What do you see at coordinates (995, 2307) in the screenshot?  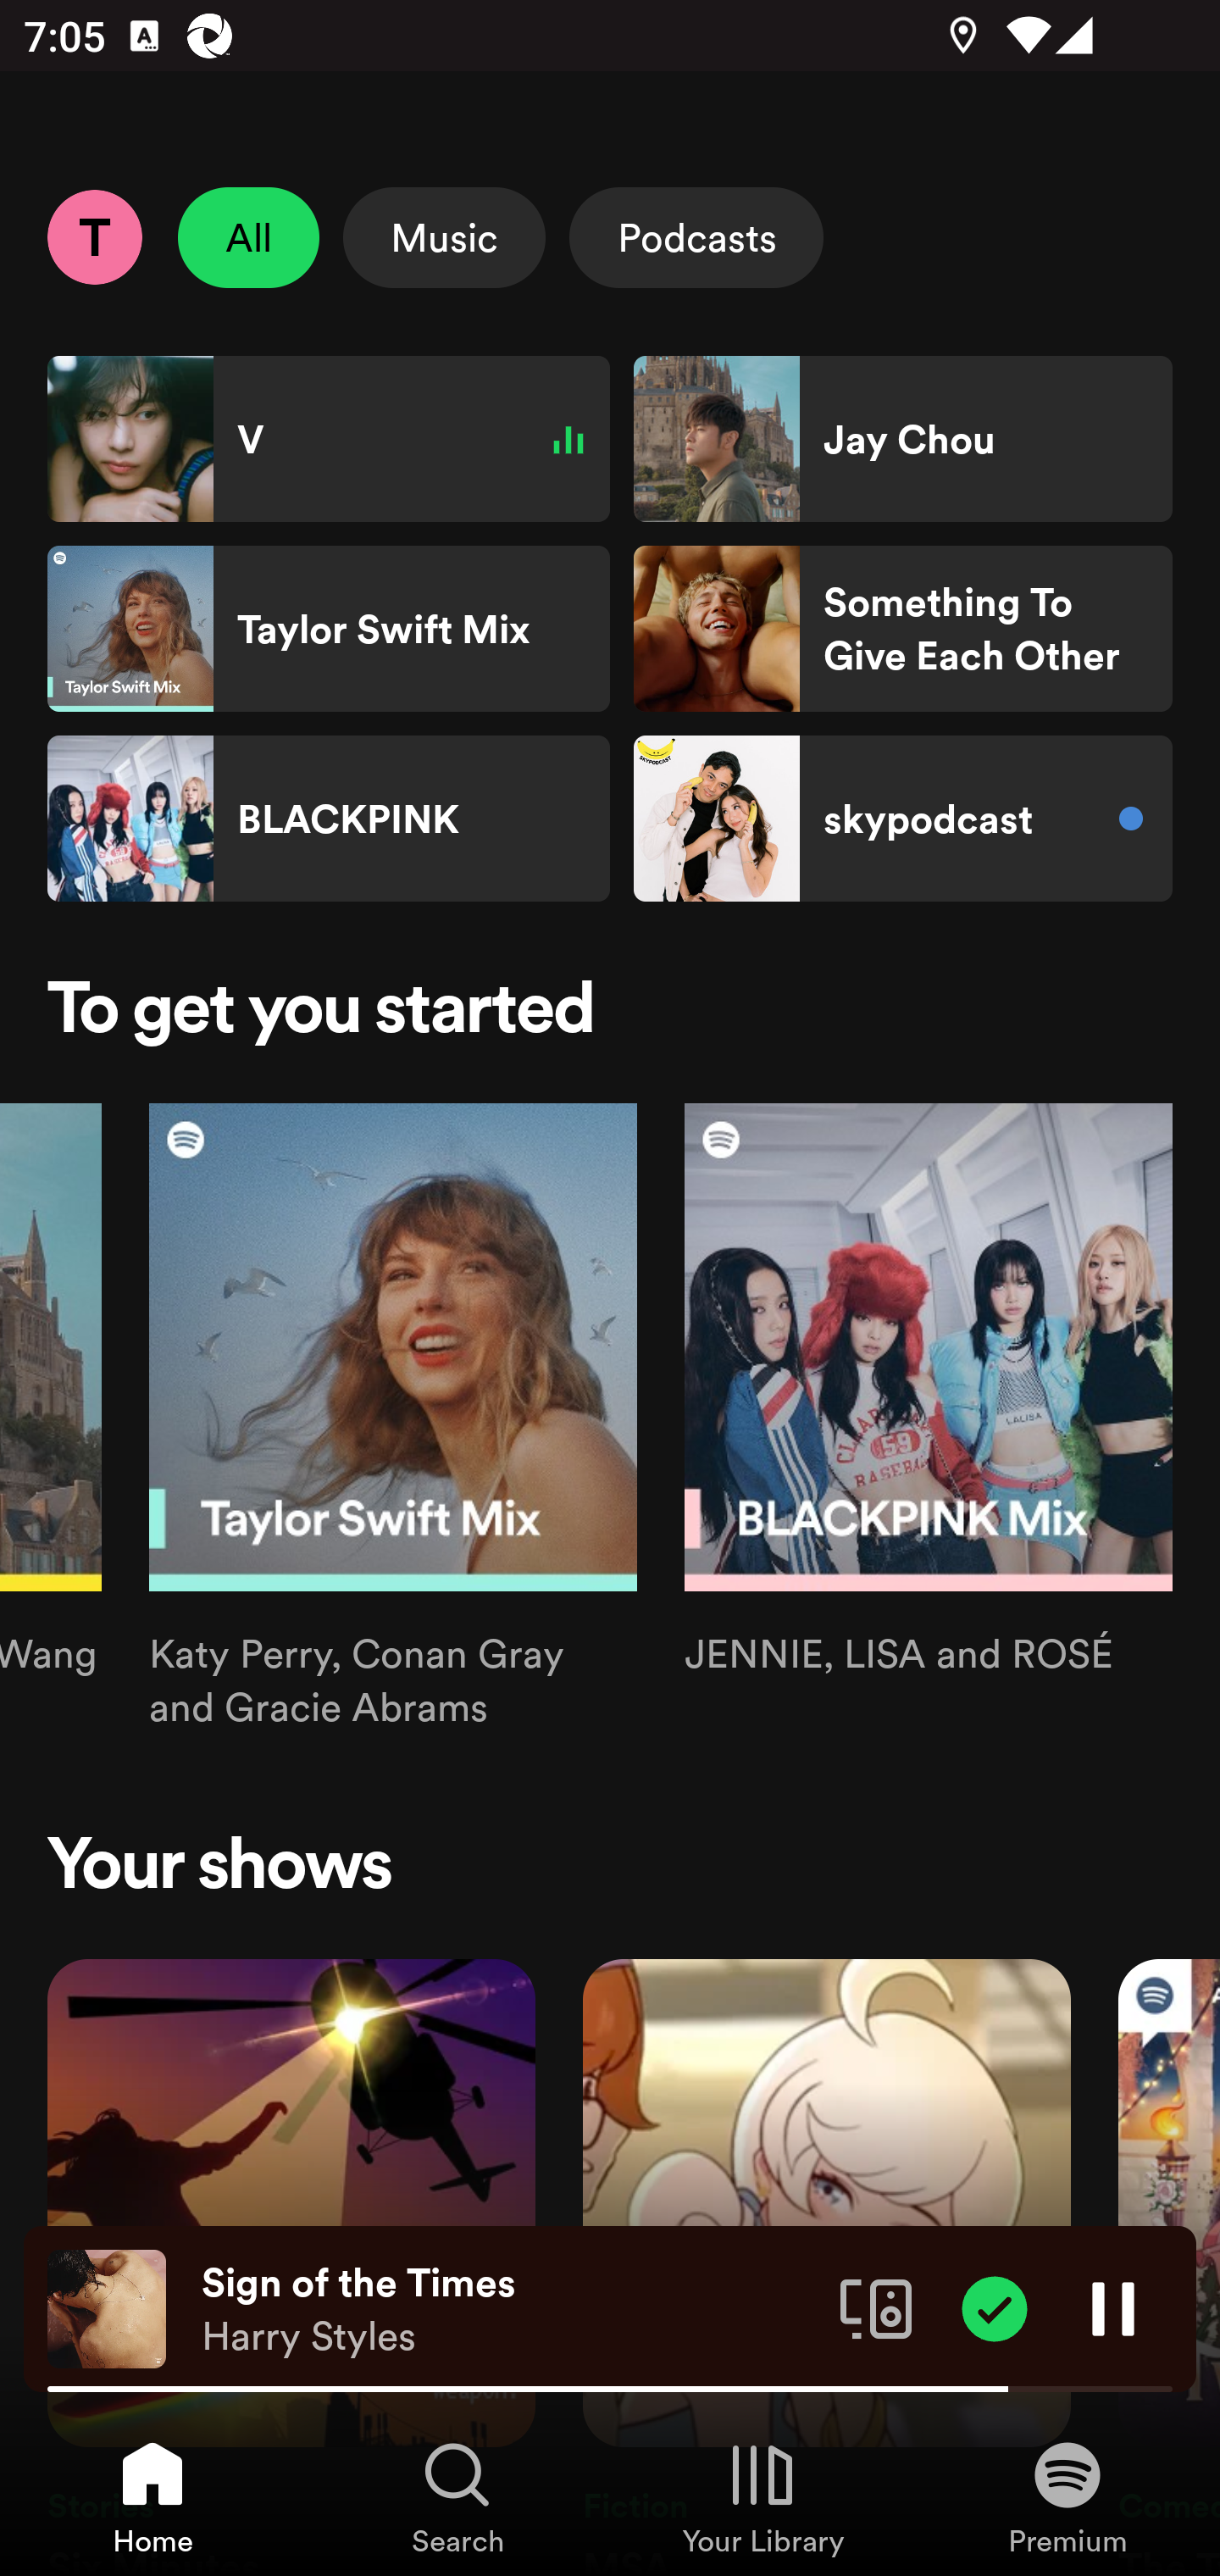 I see `Item added` at bounding box center [995, 2307].